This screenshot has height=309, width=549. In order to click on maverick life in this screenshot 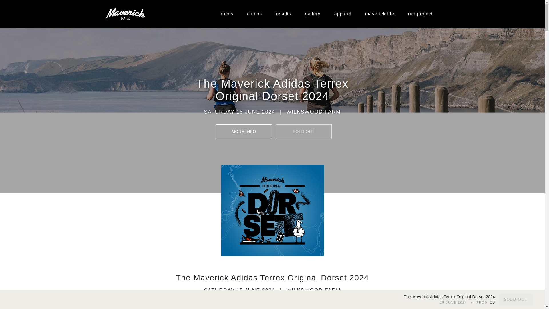, I will do `click(380, 14)`.